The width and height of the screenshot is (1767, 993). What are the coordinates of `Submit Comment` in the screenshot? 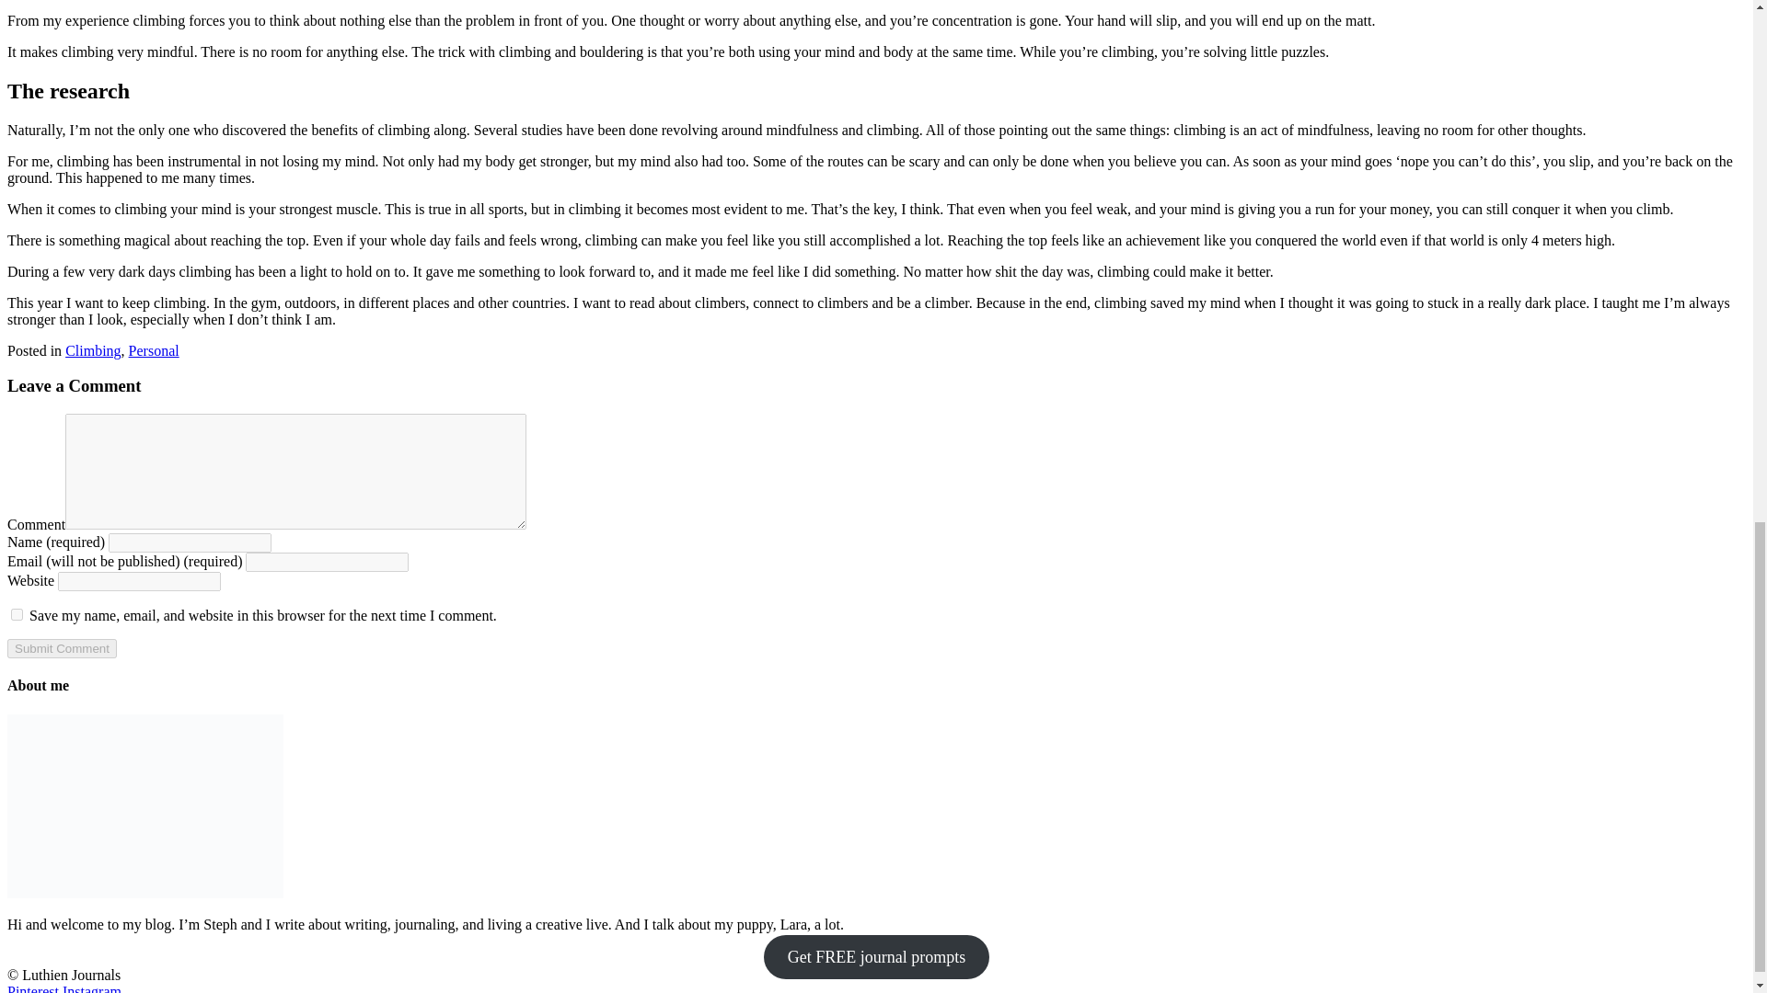 It's located at (61, 649).